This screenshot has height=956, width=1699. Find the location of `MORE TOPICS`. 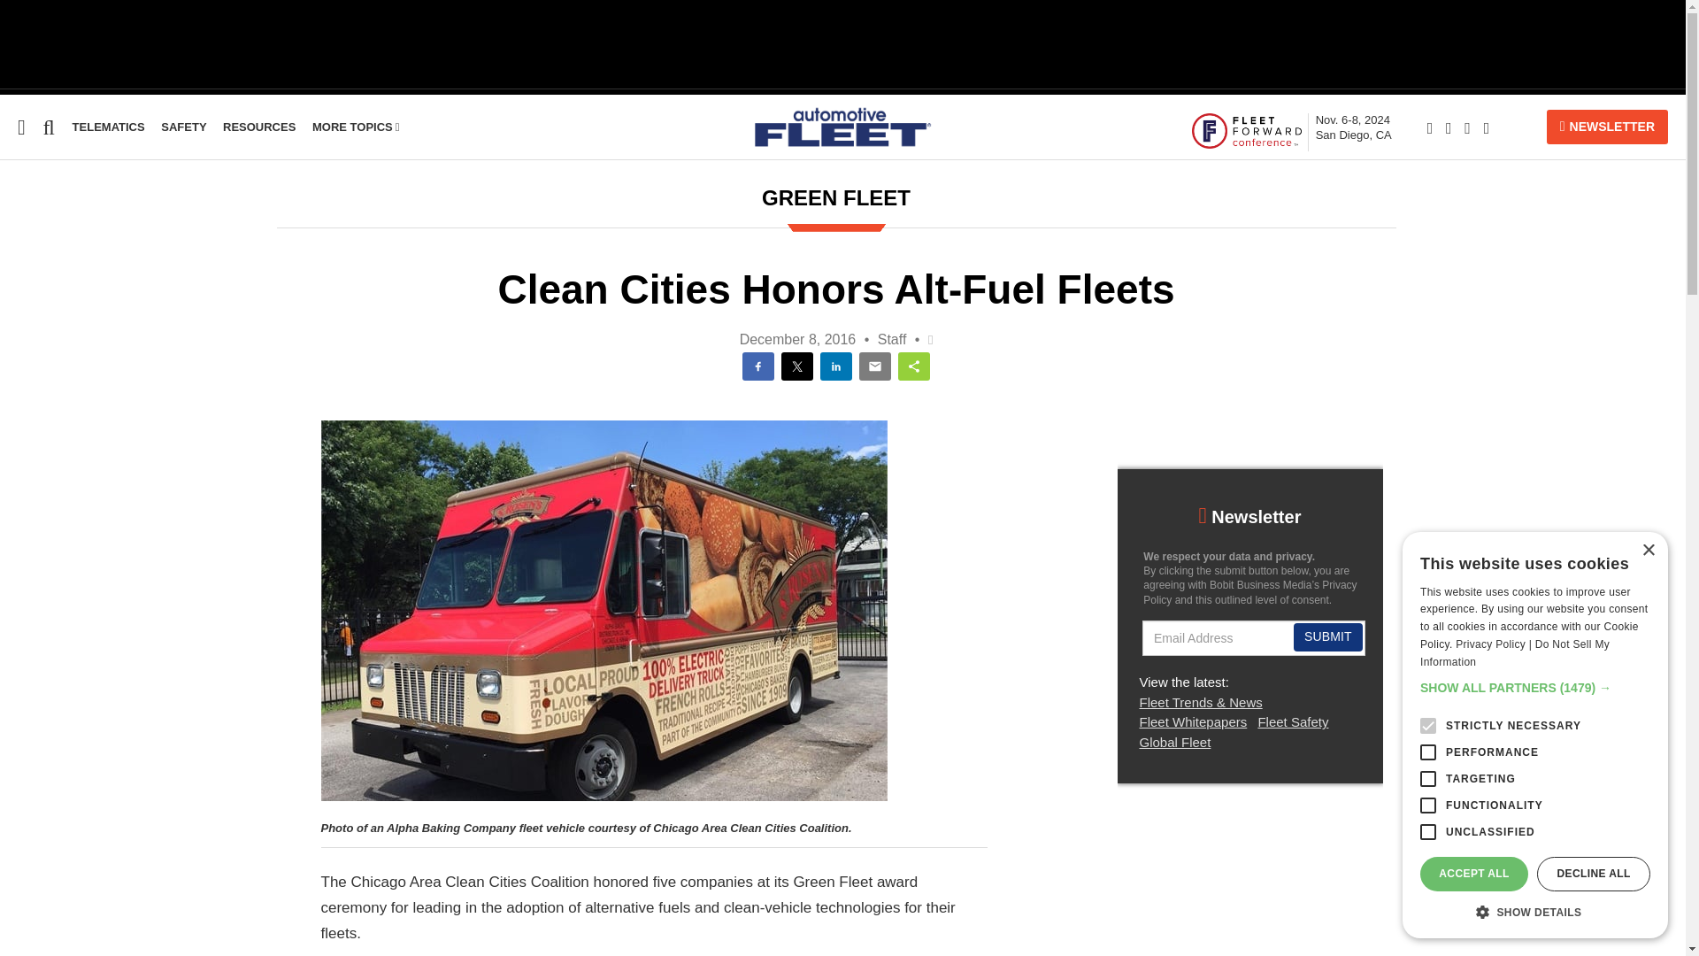

MORE TOPICS is located at coordinates (356, 127).